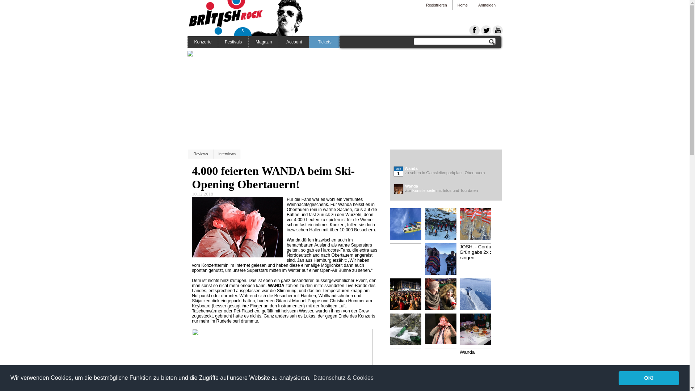 Image resolution: width=695 pixels, height=391 pixels. I want to click on Wanda, so click(411, 168).